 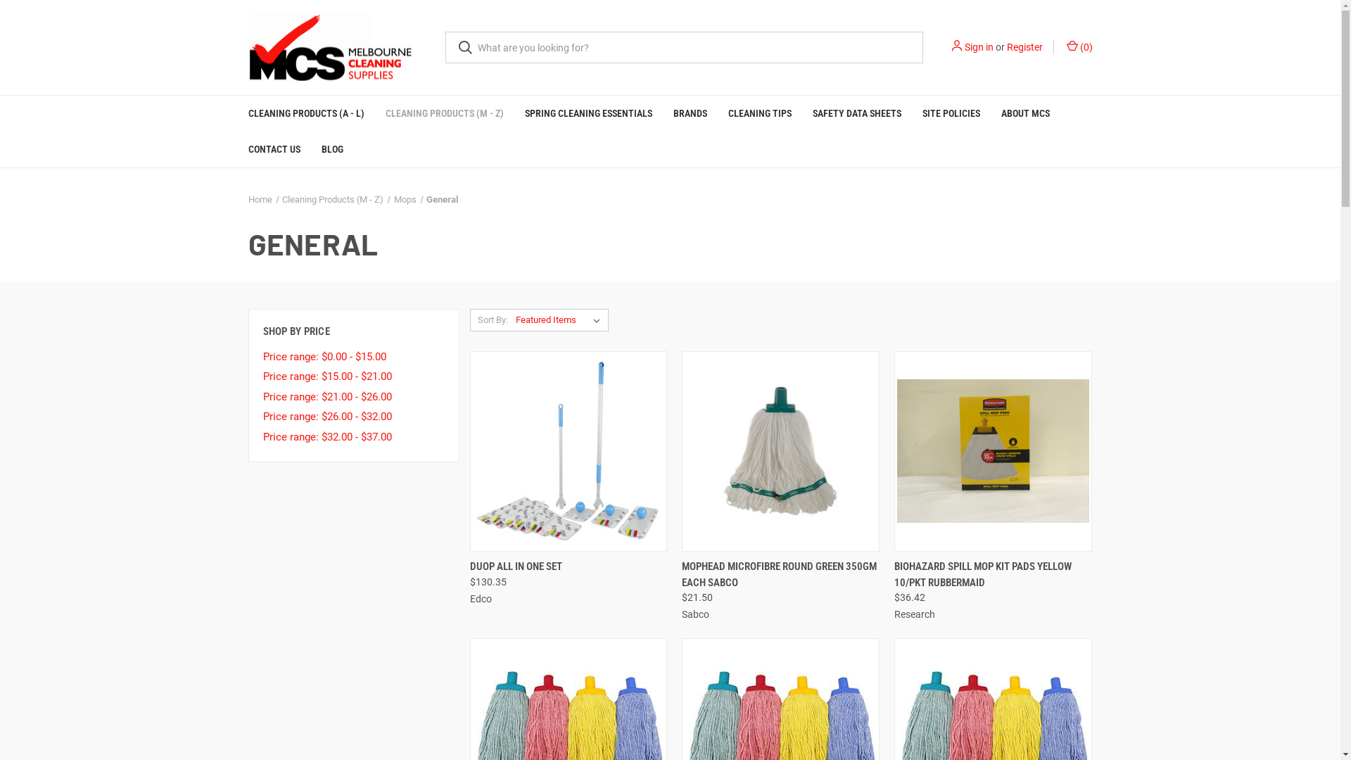 I want to click on Price range: $21.00 - $26.00, so click(x=354, y=397).